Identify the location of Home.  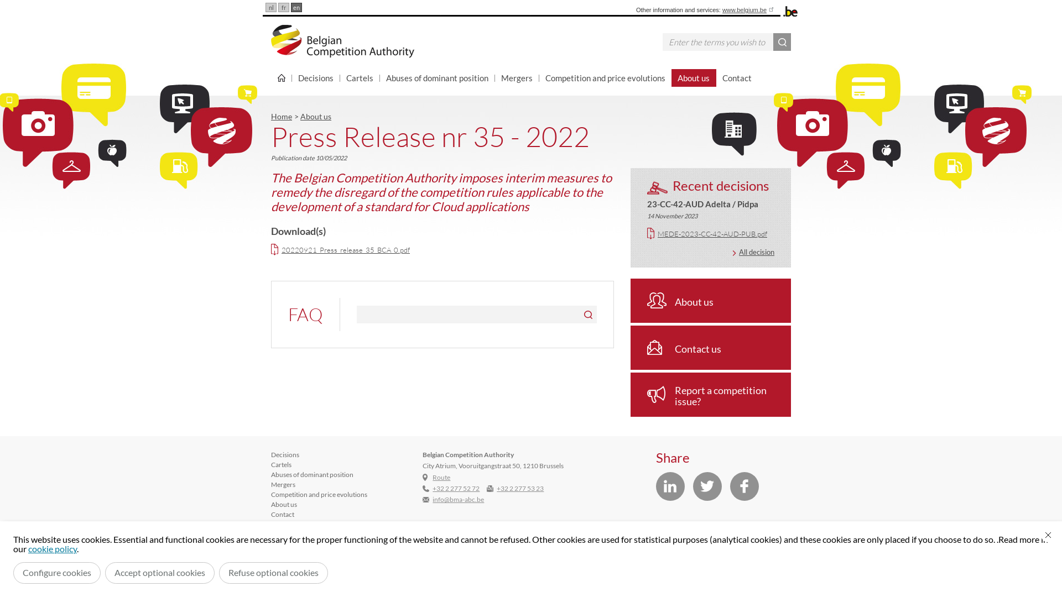
(281, 116).